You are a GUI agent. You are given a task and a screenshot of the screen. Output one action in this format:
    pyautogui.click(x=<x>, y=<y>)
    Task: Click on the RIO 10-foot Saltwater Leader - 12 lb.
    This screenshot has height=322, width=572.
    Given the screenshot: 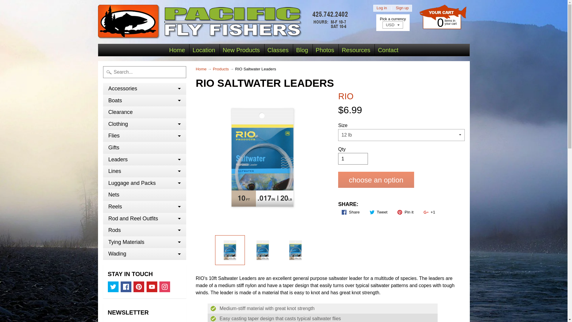 What is the action you would take?
    pyautogui.click(x=441, y=22)
    